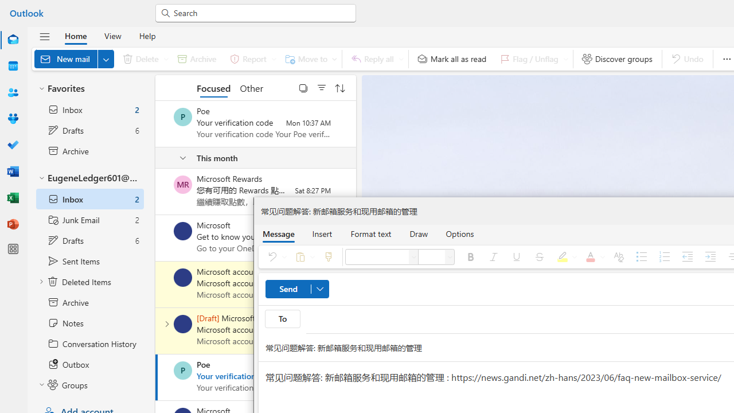 The width and height of the screenshot is (734, 413). What do you see at coordinates (470, 257) in the screenshot?
I see `Bold` at bounding box center [470, 257].